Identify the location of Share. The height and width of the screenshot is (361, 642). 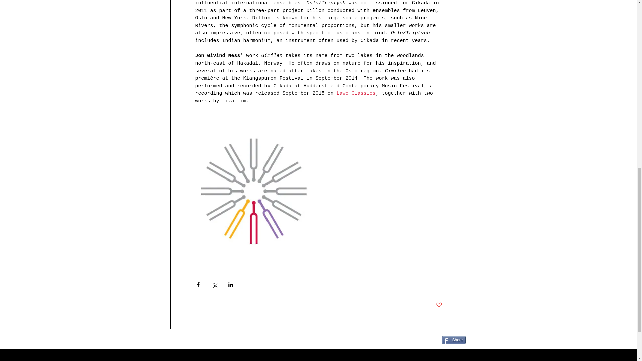
(454, 340).